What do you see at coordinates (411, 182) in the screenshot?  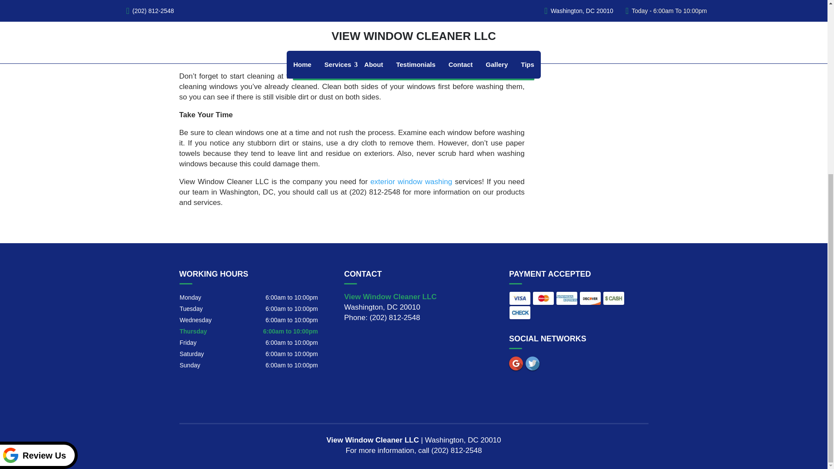 I see `exterior window washing` at bounding box center [411, 182].